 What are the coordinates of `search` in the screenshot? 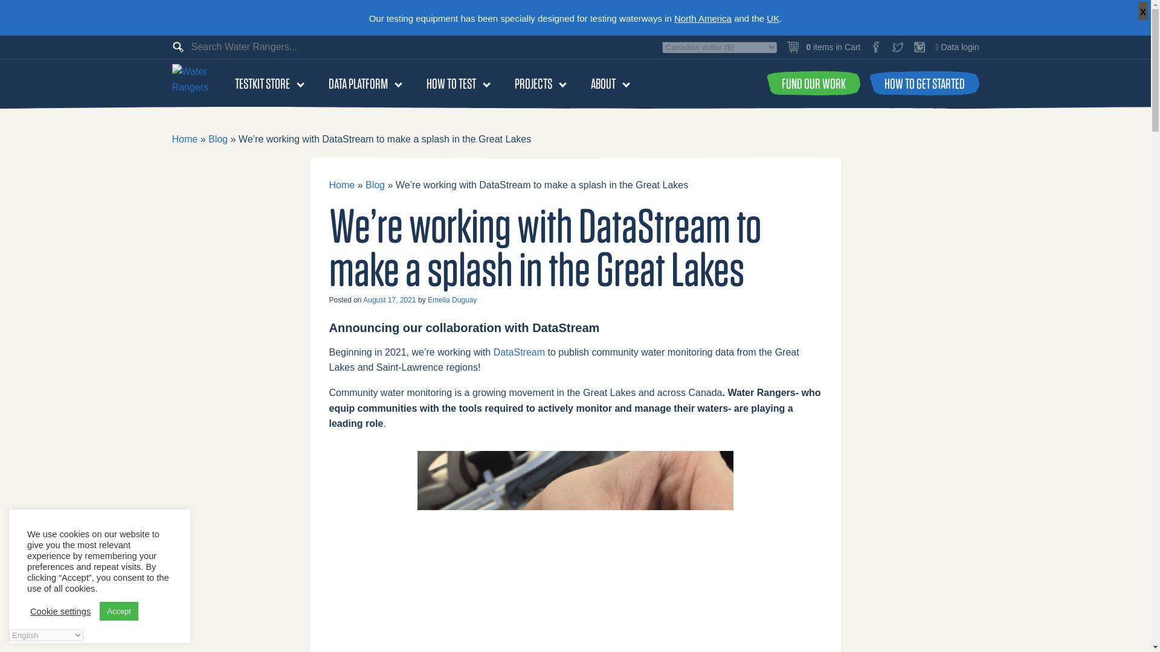 It's located at (14, 5).